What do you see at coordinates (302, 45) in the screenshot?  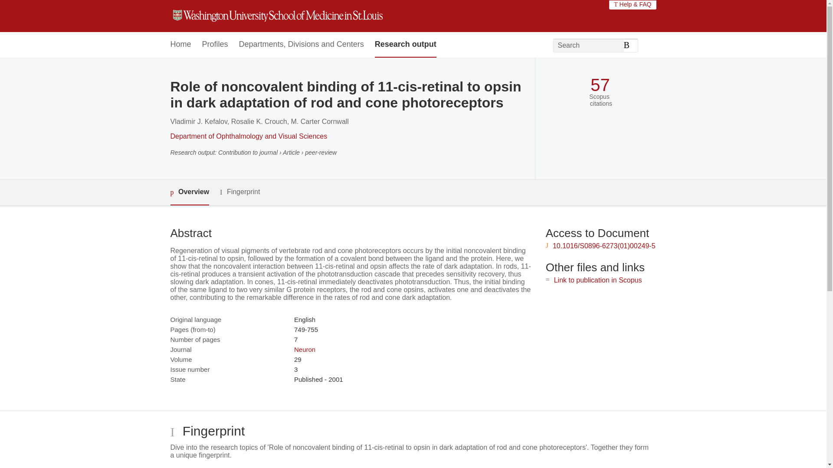 I see `Departments, Divisions and Centers` at bounding box center [302, 45].